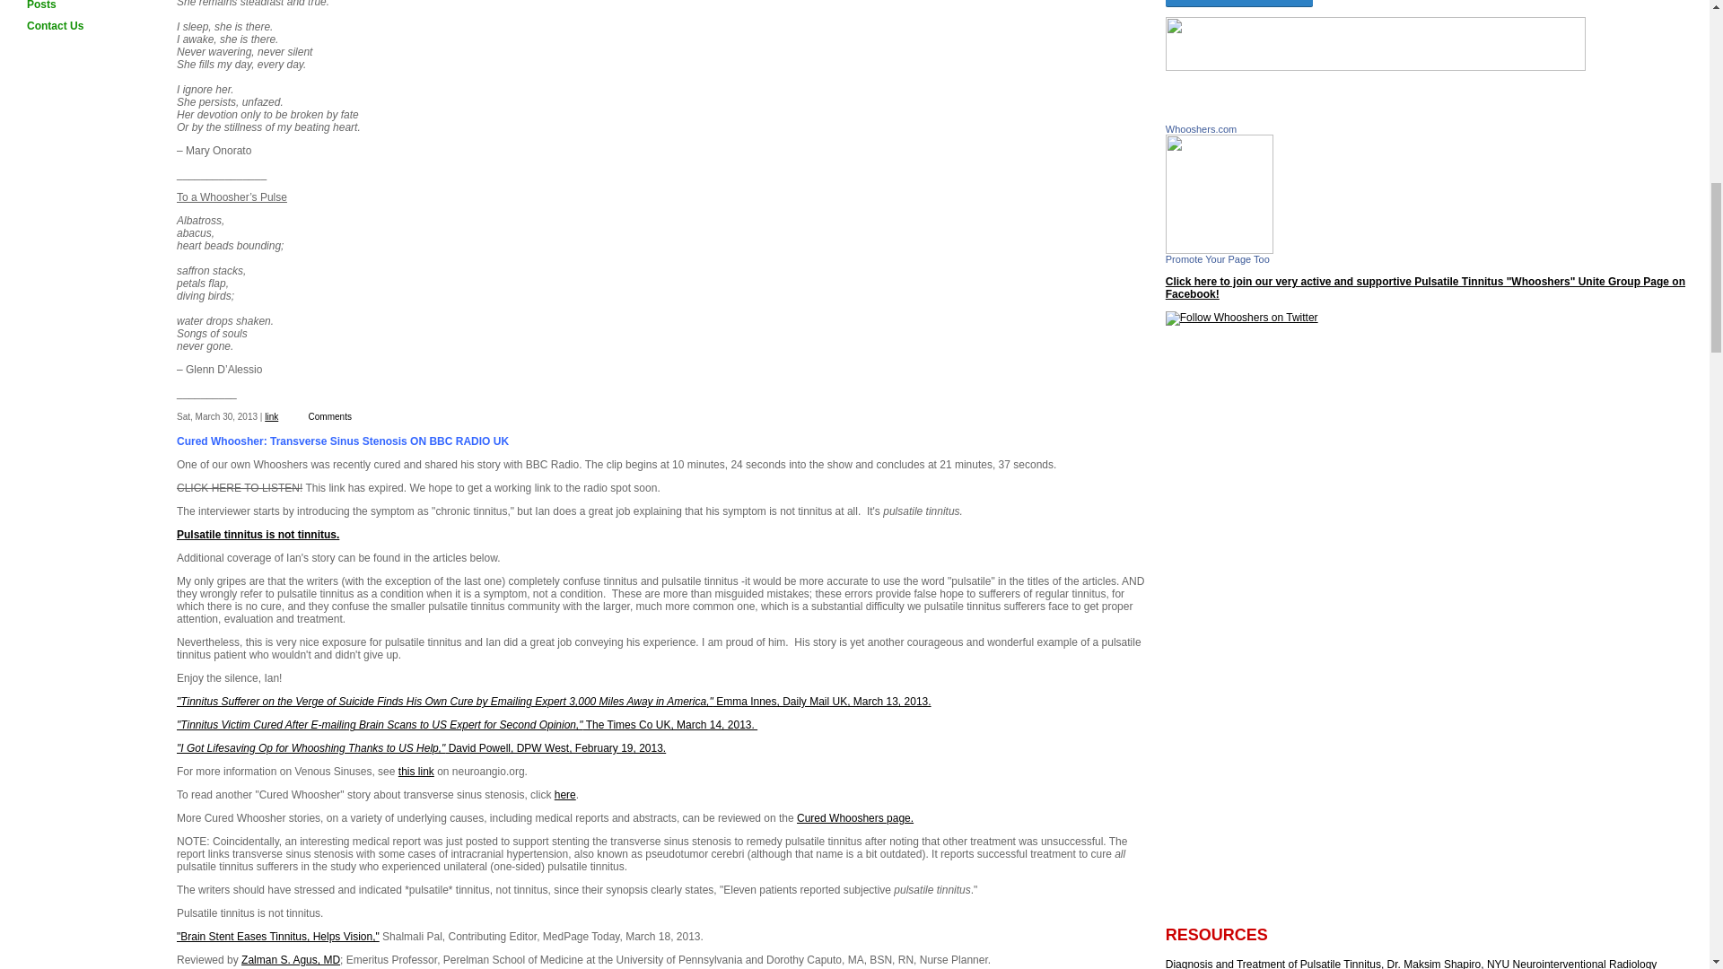 The height and width of the screenshot is (969, 1723). Describe the element at coordinates (1218, 258) in the screenshot. I see `Make your own badge!` at that location.